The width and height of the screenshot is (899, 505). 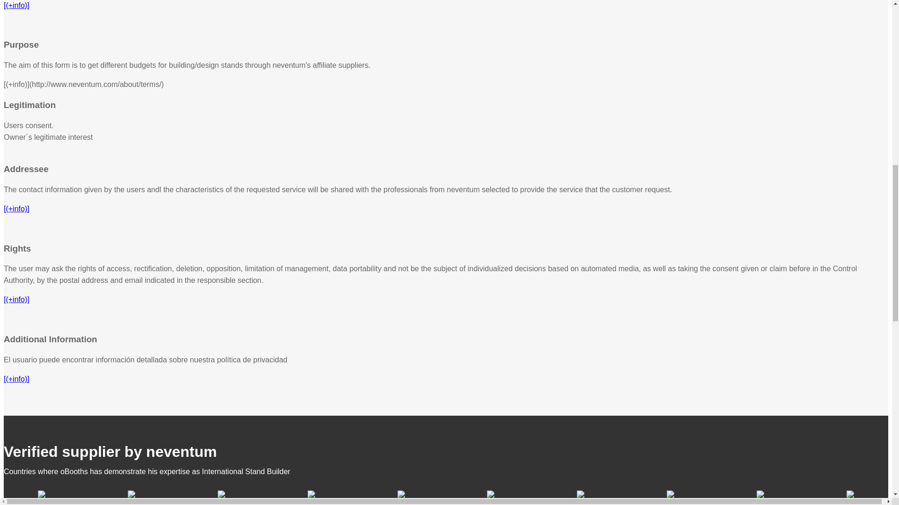 What do you see at coordinates (221, 494) in the screenshot?
I see `Experience in China` at bounding box center [221, 494].